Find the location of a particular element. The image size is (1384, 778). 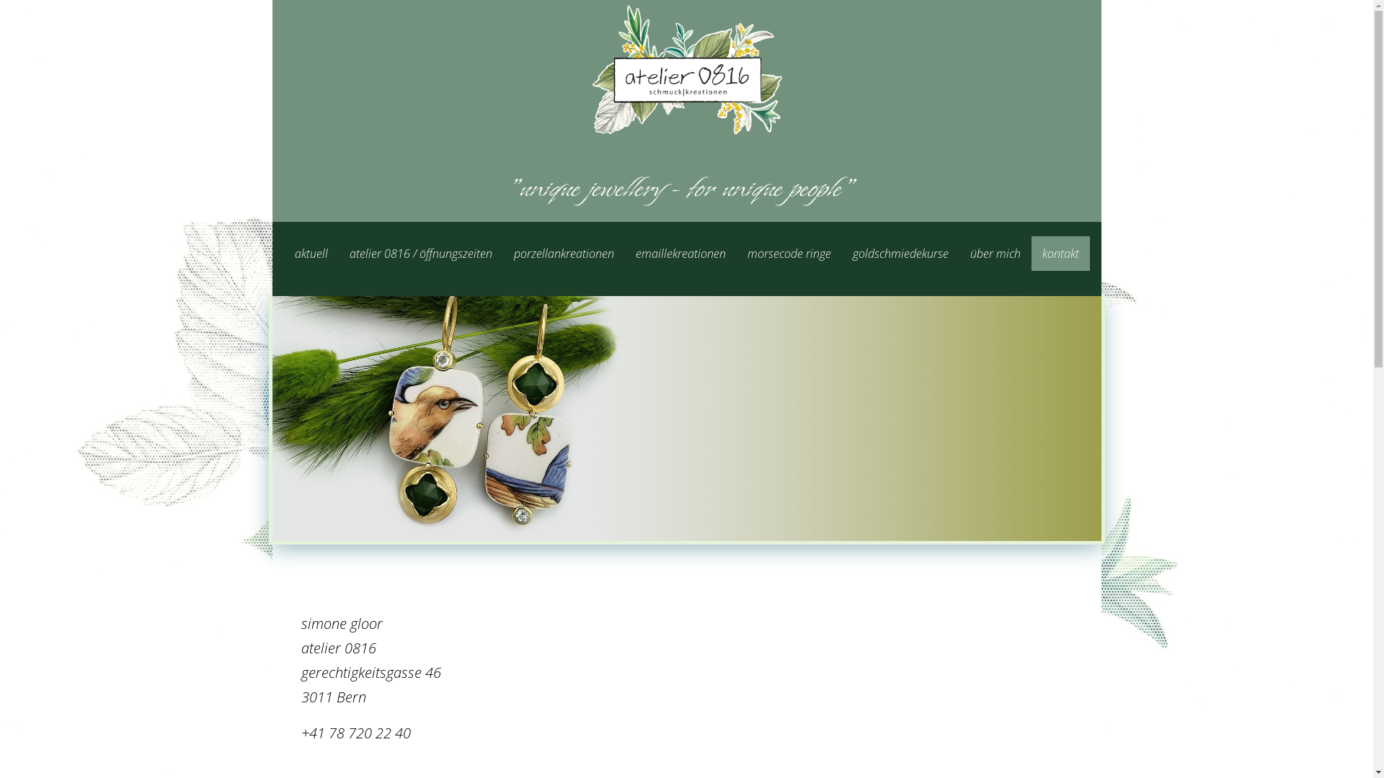

goldschmiedekurse is located at coordinates (901, 254).